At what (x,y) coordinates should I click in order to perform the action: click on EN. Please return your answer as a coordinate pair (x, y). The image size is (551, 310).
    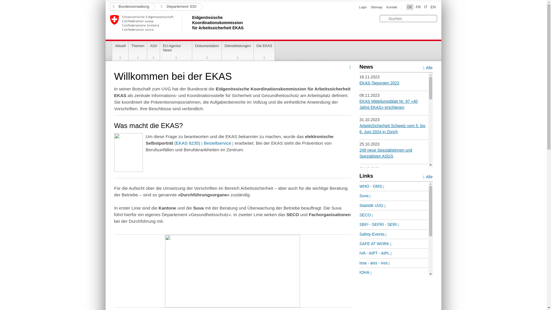
    Looking at the image, I should click on (433, 7).